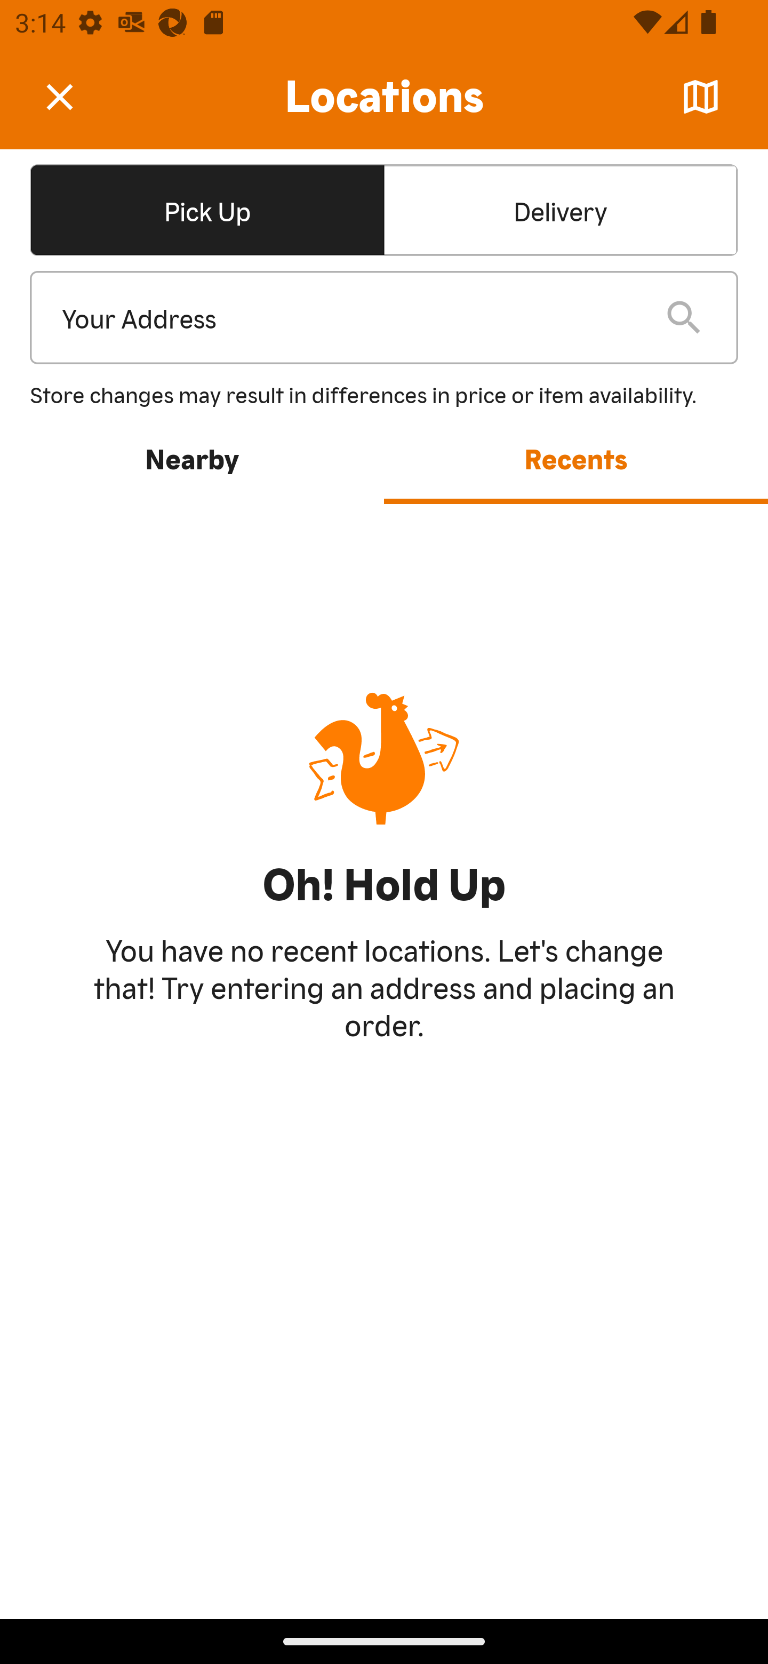 The image size is (768, 1664). Describe the element at coordinates (561, 209) in the screenshot. I see `Delivery Delivery Delivery` at that location.